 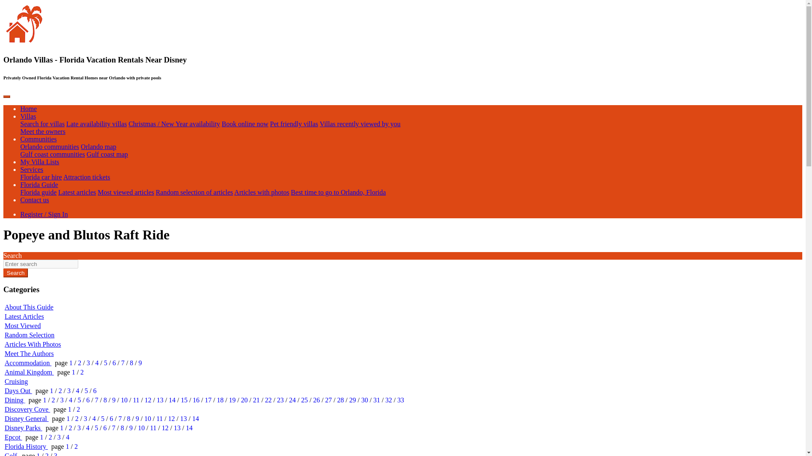 I want to click on About This Guide, so click(x=29, y=307).